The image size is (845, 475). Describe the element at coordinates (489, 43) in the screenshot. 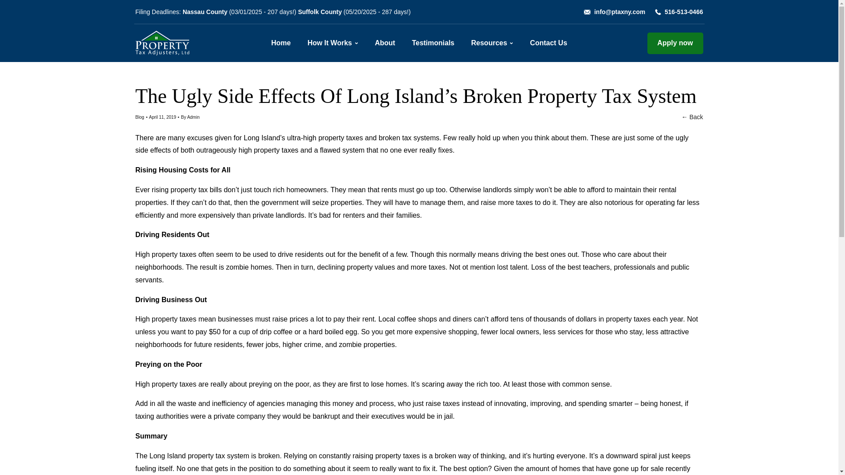

I see `Resources` at that location.